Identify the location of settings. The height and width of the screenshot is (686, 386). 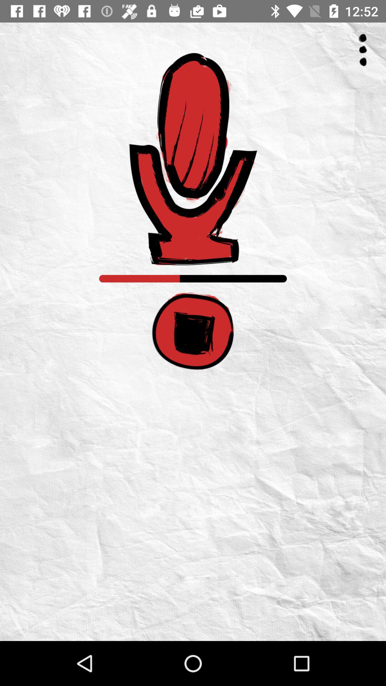
(363, 50).